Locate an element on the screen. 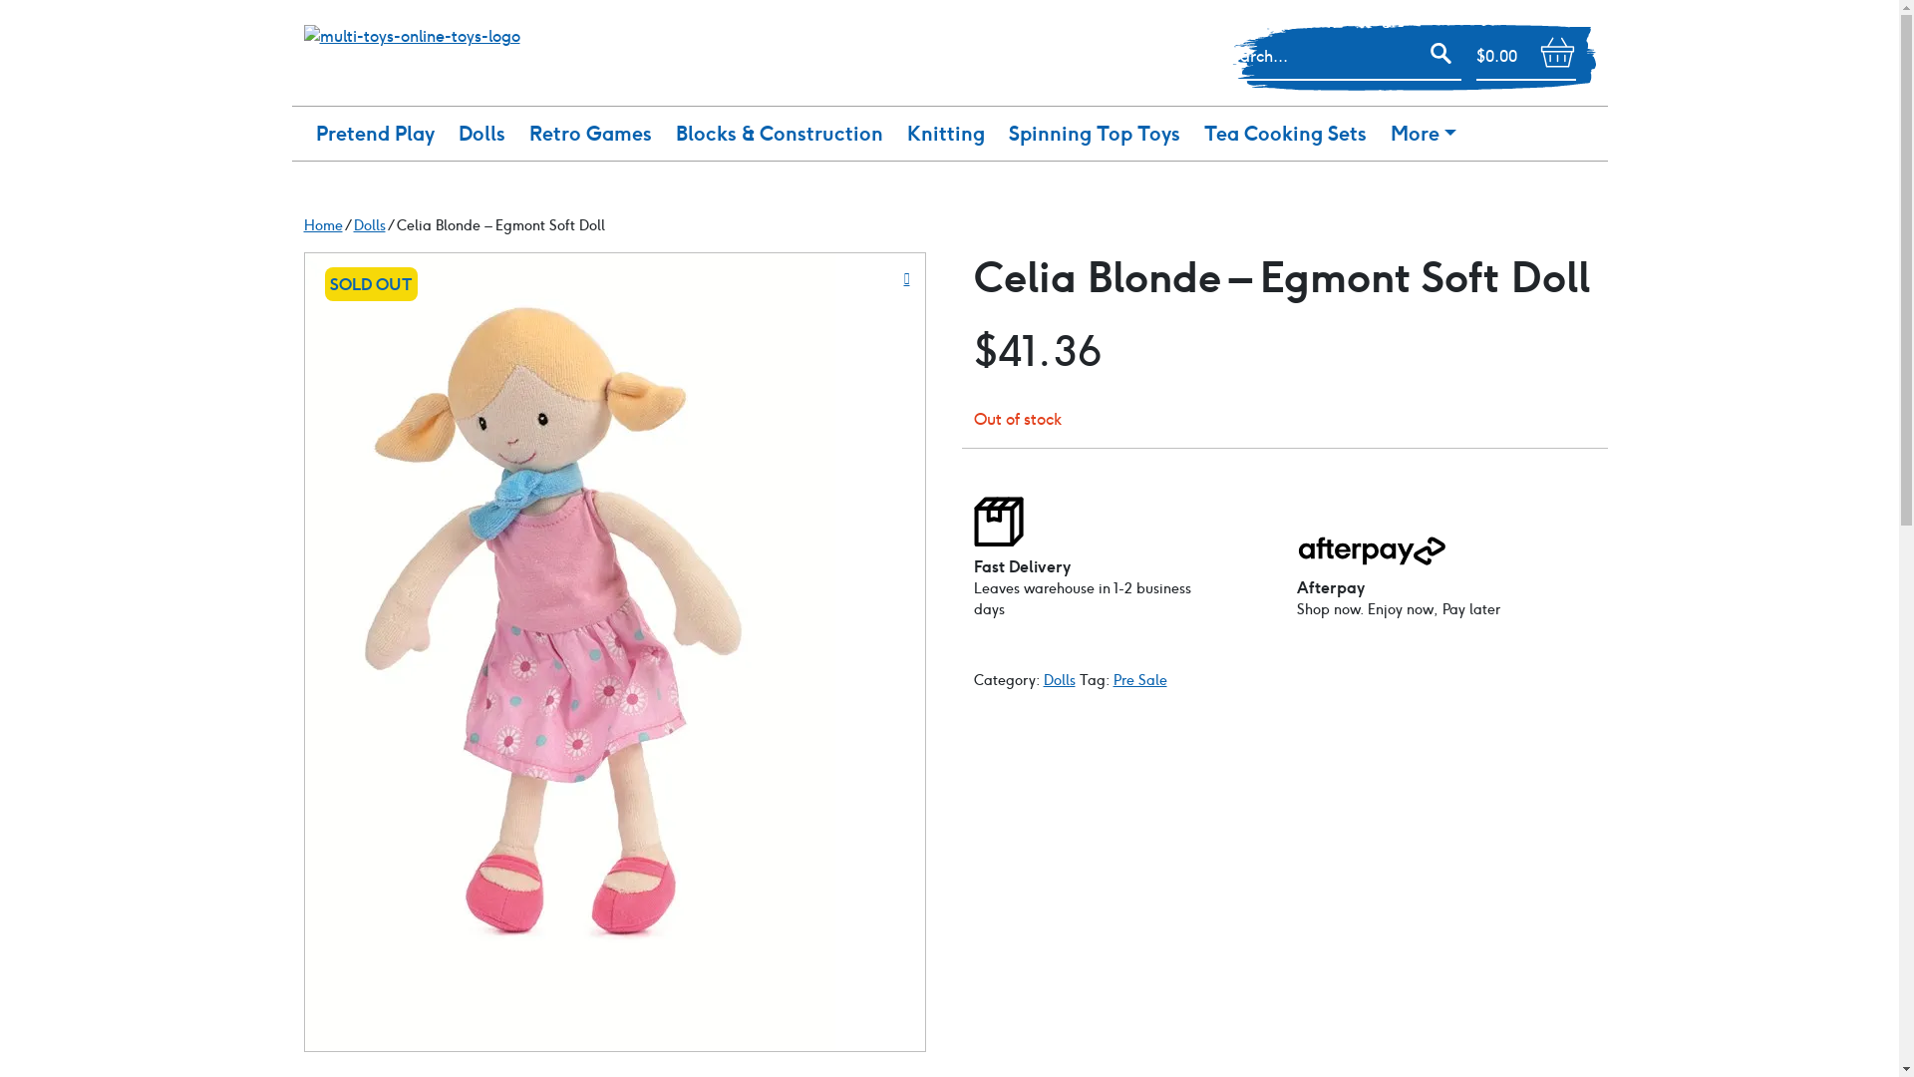 Image resolution: width=1914 pixels, height=1077 pixels. Dolls is located at coordinates (1059, 680).